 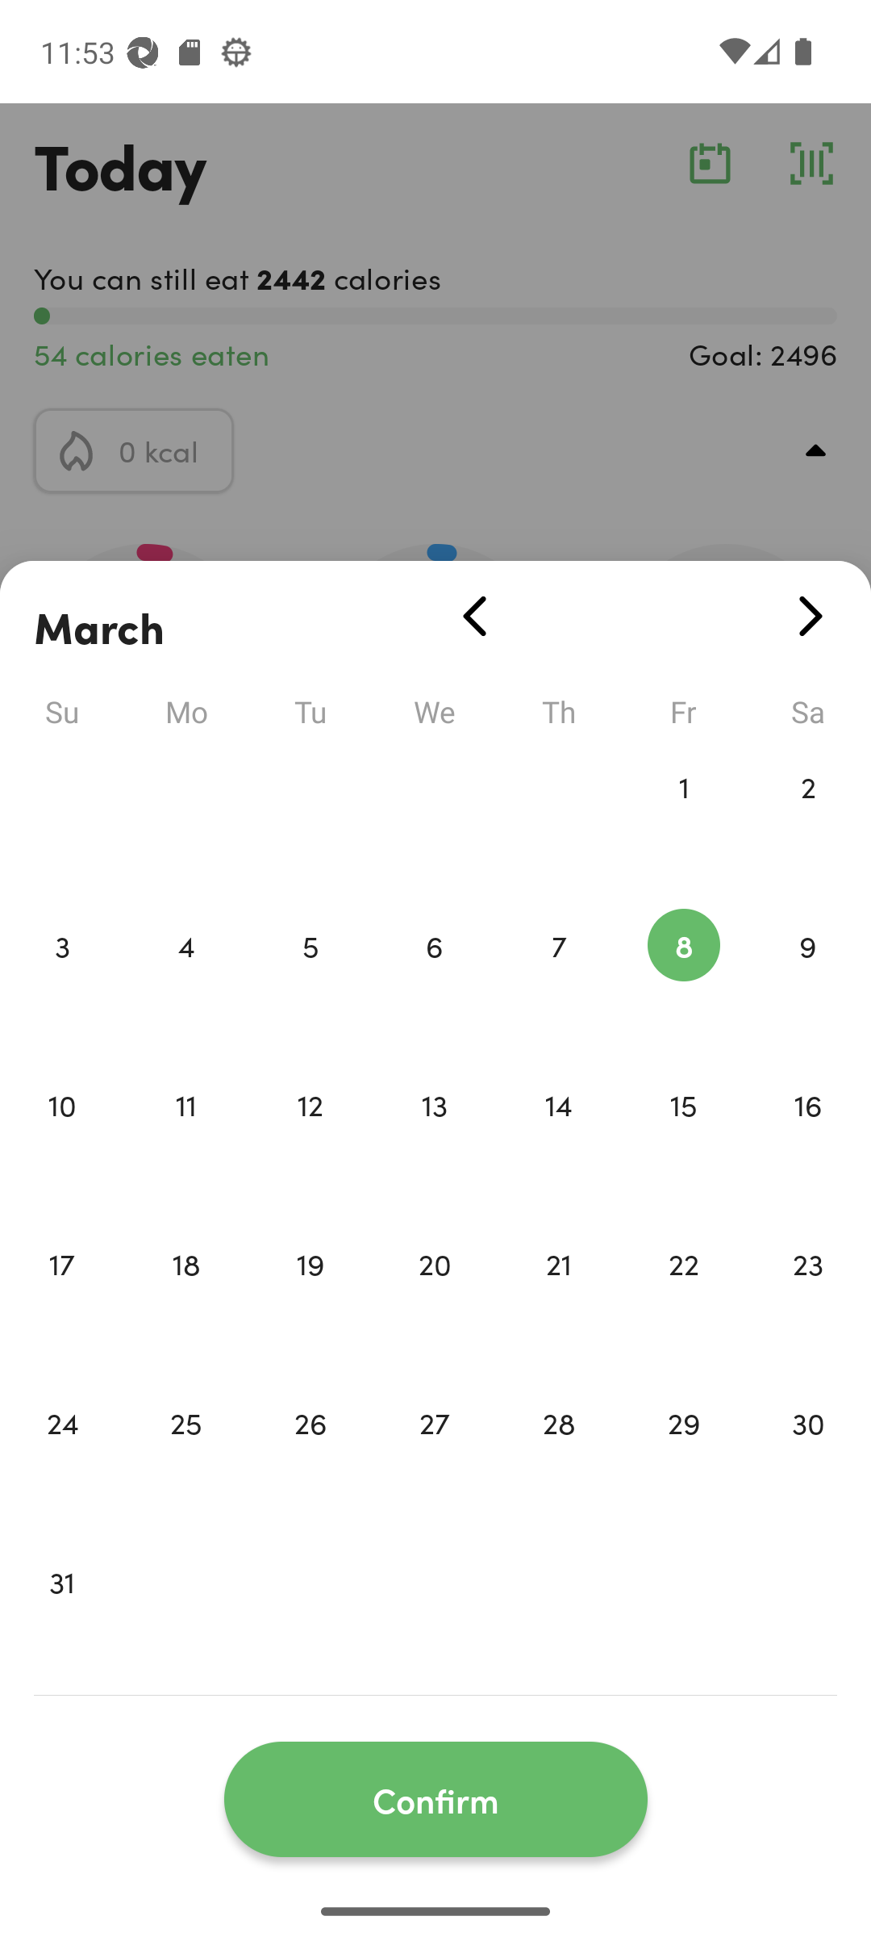 What do you see at coordinates (559, 980) in the screenshot?
I see `7` at bounding box center [559, 980].